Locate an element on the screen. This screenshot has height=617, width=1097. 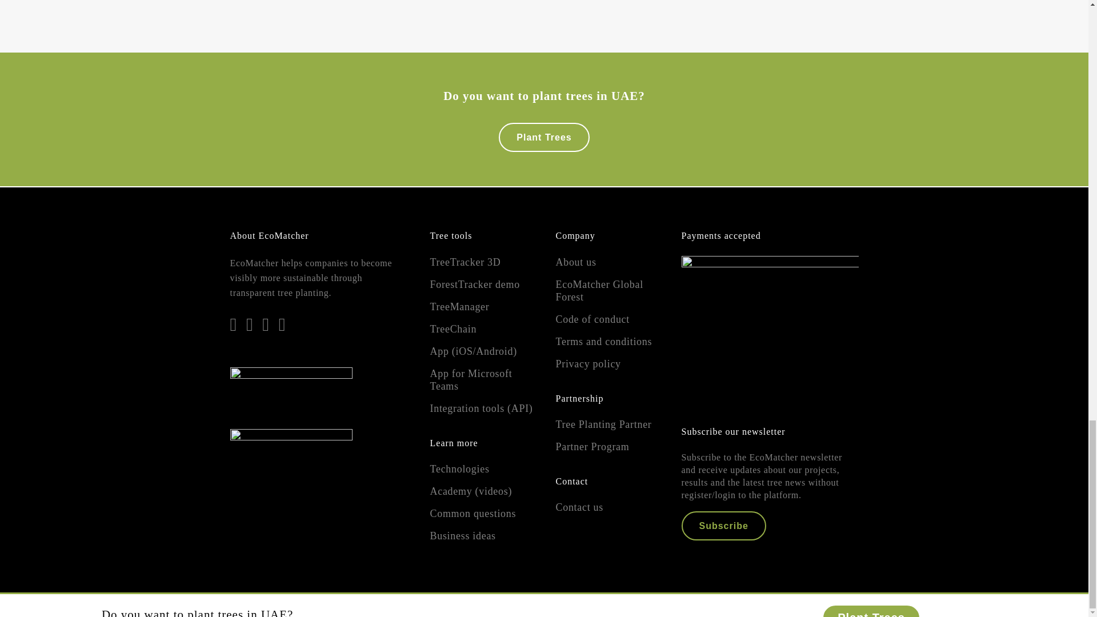
Payments accepted is located at coordinates (769, 326).